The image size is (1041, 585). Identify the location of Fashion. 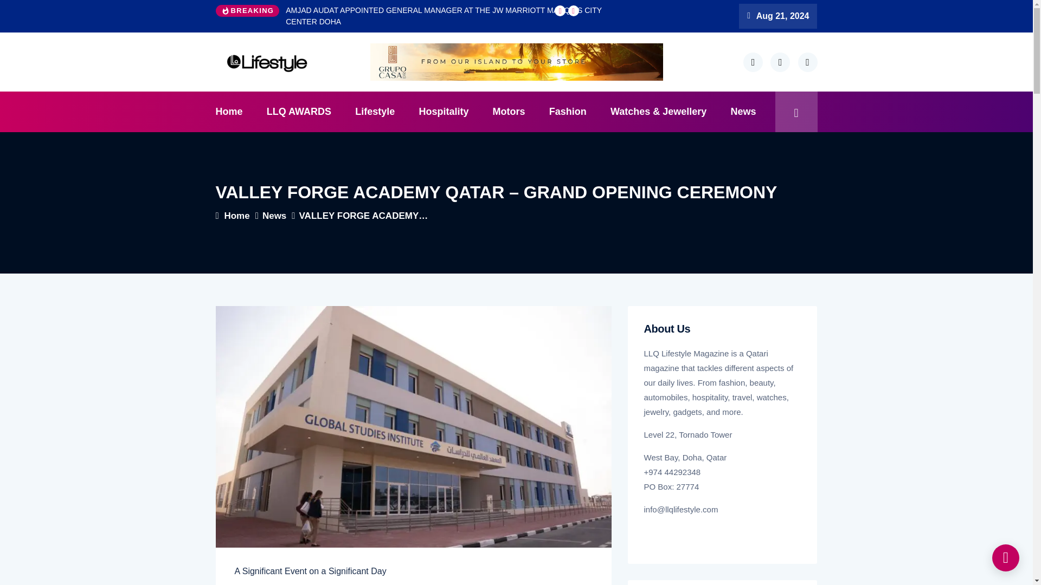
(568, 112).